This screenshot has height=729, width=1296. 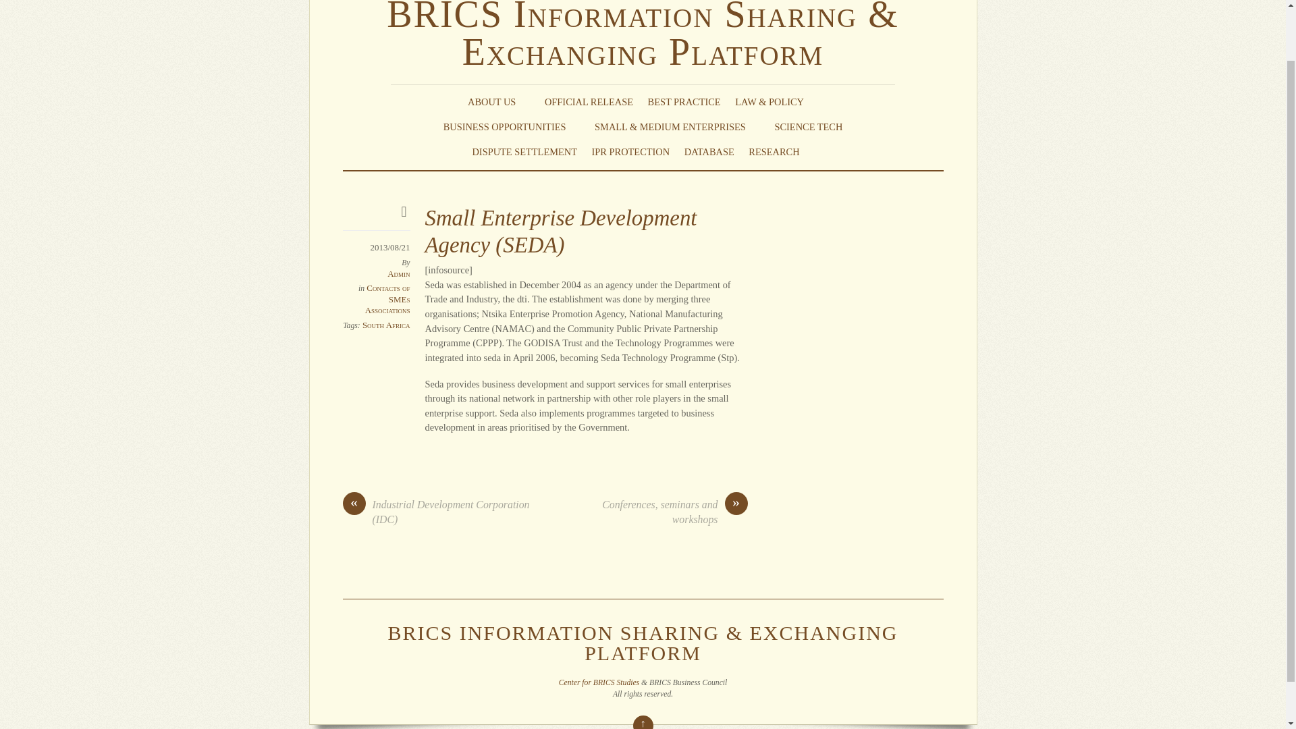 What do you see at coordinates (598, 683) in the screenshot?
I see `Center for BRICS Studies` at bounding box center [598, 683].